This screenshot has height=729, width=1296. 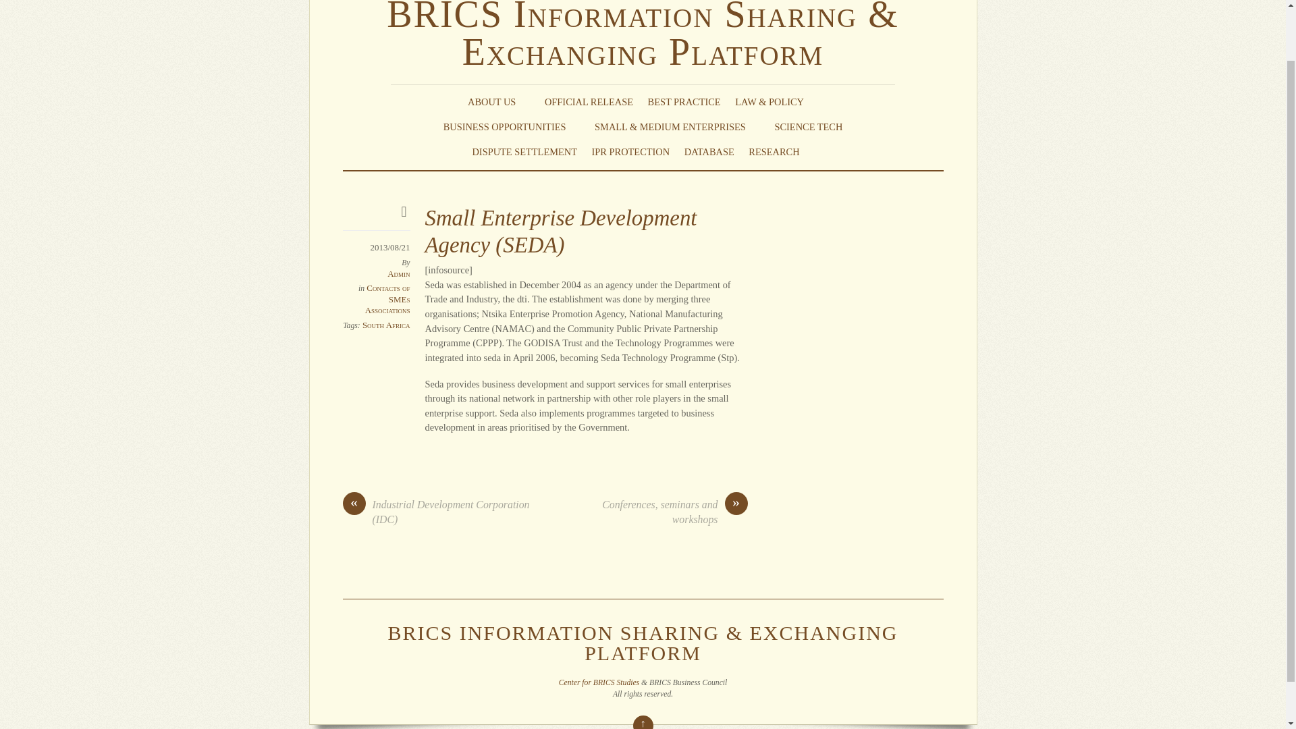 What do you see at coordinates (598, 683) in the screenshot?
I see `Center for BRICS Studies` at bounding box center [598, 683].